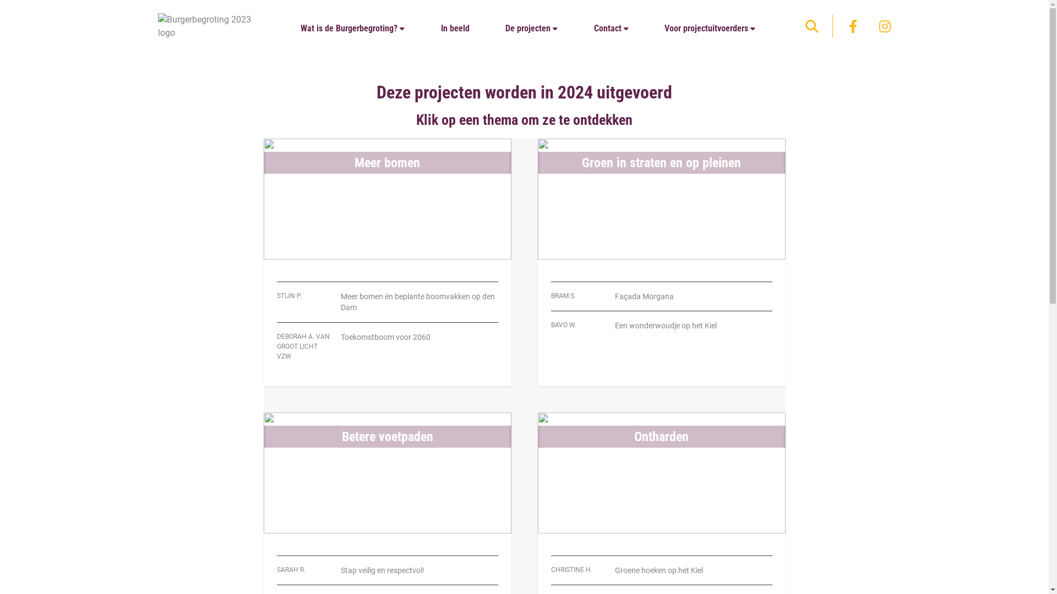 Image resolution: width=1057 pixels, height=594 pixels. I want to click on Ontharden
5
1113
0
0, so click(661, 473).